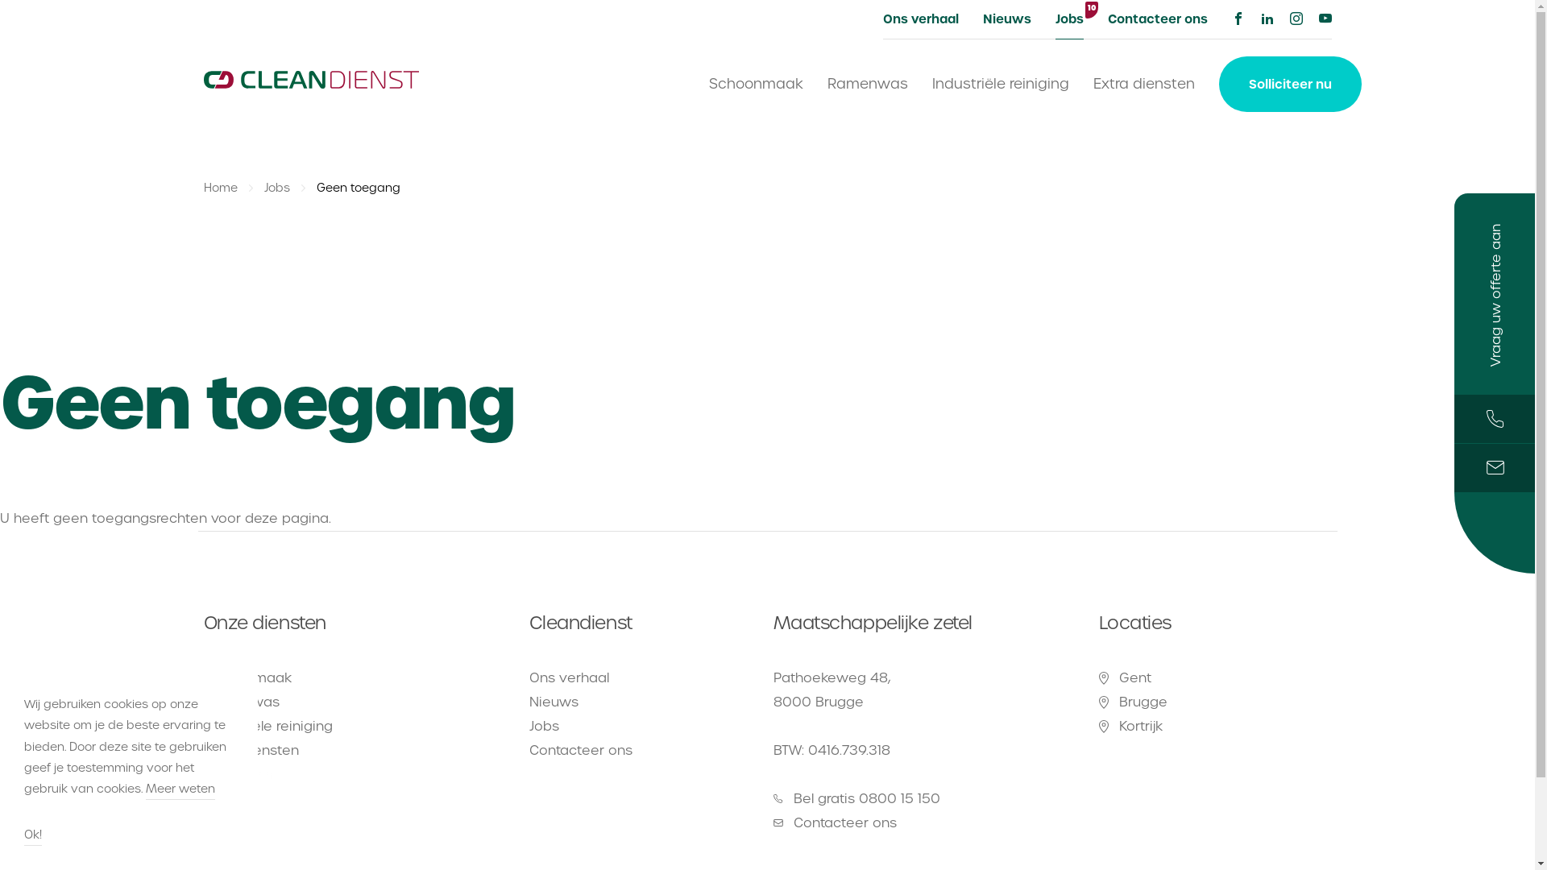  What do you see at coordinates (247, 678) in the screenshot?
I see `Schoonmaak` at bounding box center [247, 678].